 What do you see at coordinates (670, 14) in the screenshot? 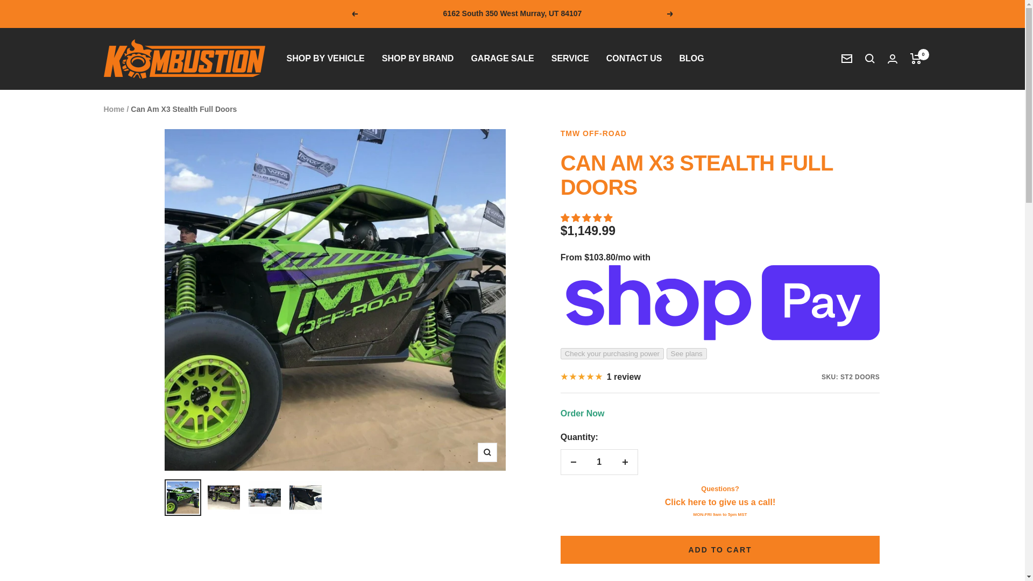
I see `Next` at bounding box center [670, 14].